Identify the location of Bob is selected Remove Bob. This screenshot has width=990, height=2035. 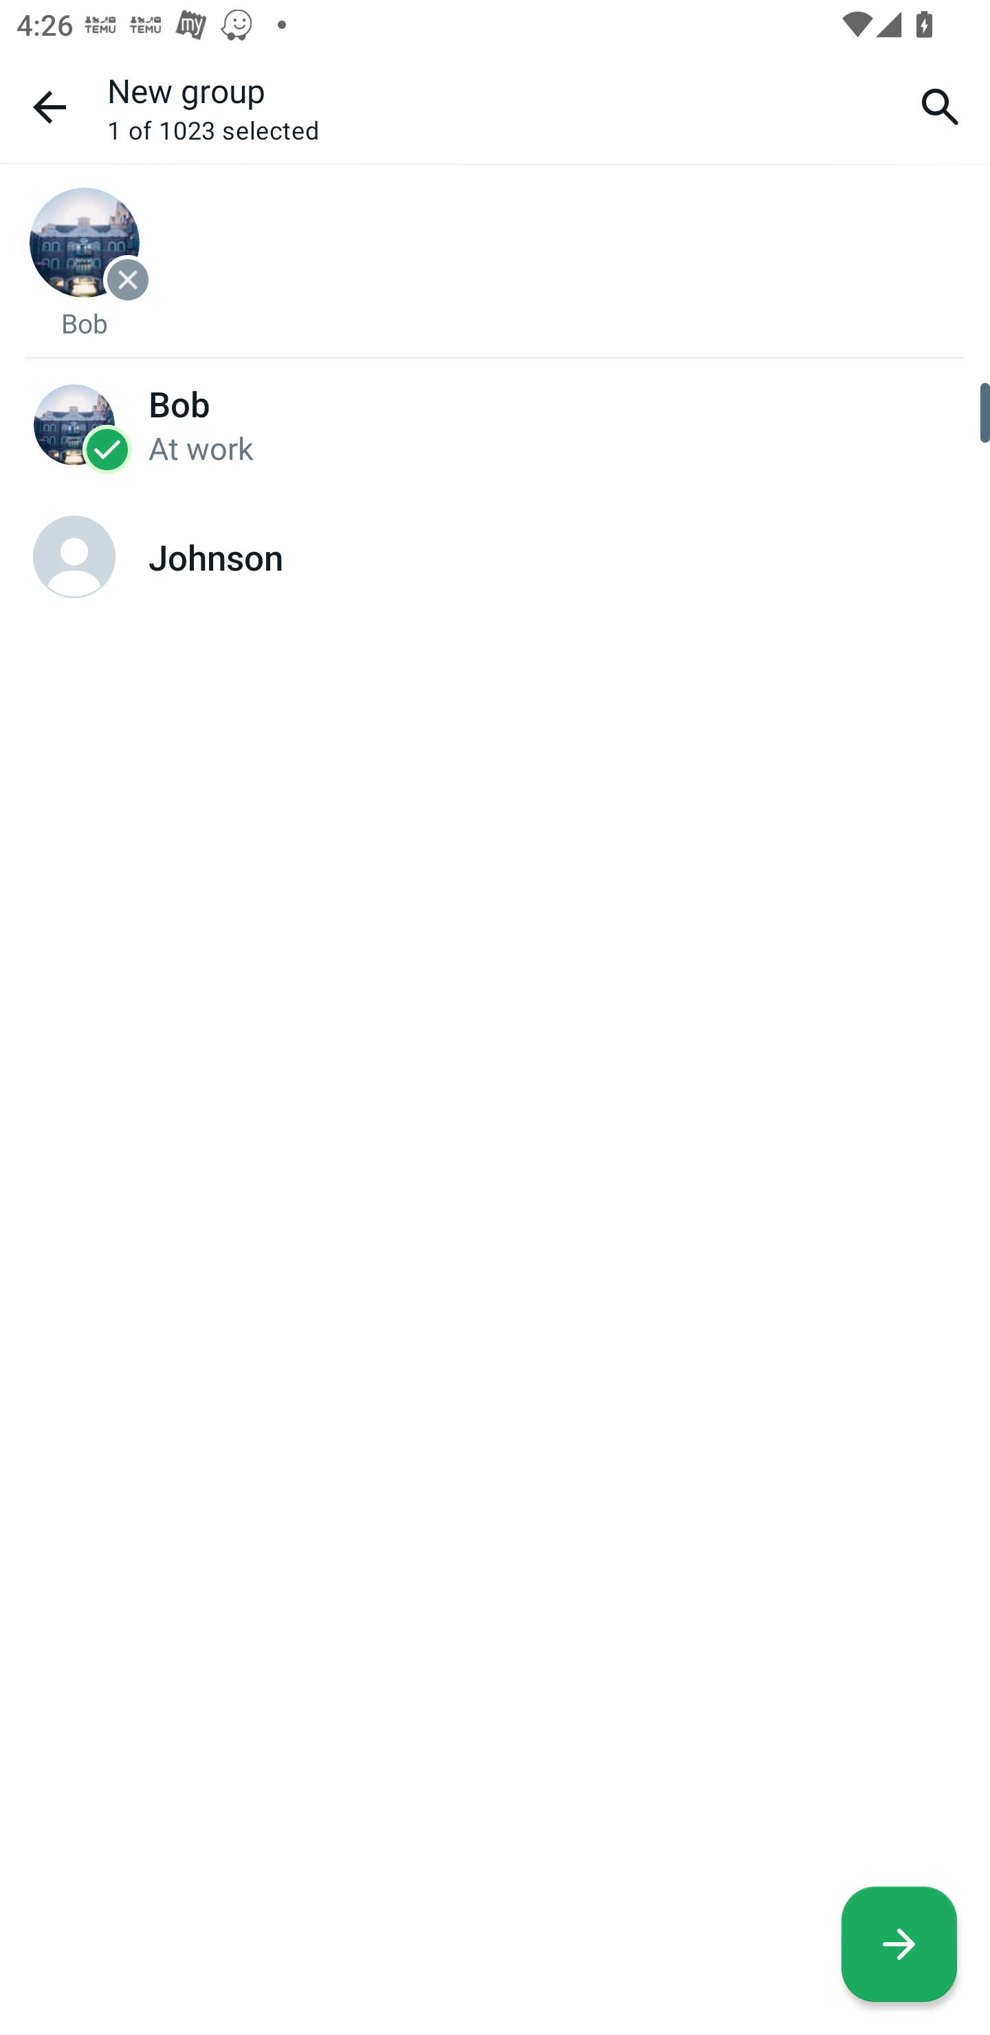
(85, 263).